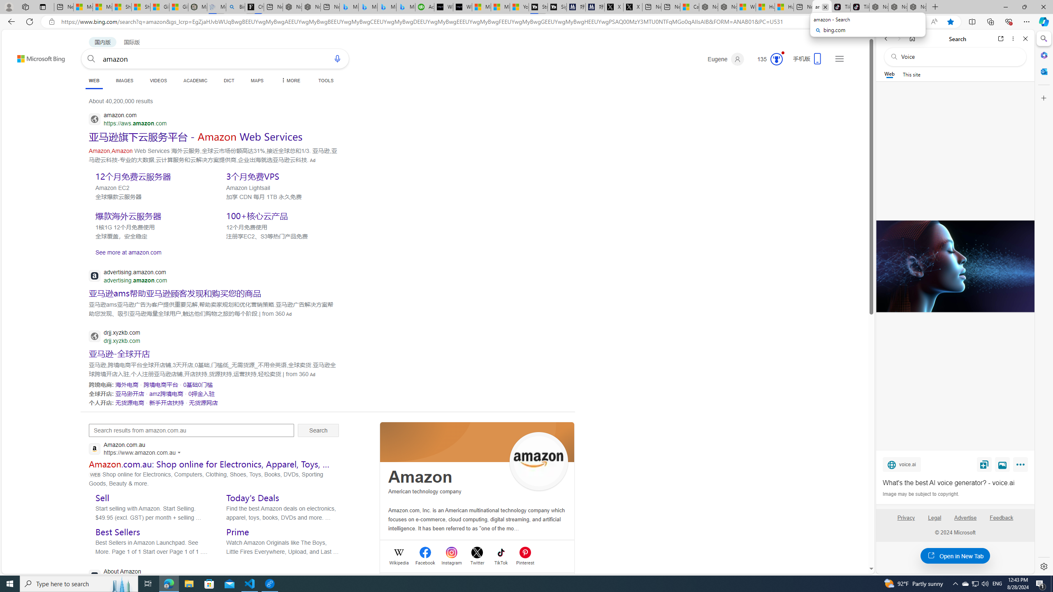 The width and height of the screenshot is (1053, 592). I want to click on Skip to content, so click(26, 55).